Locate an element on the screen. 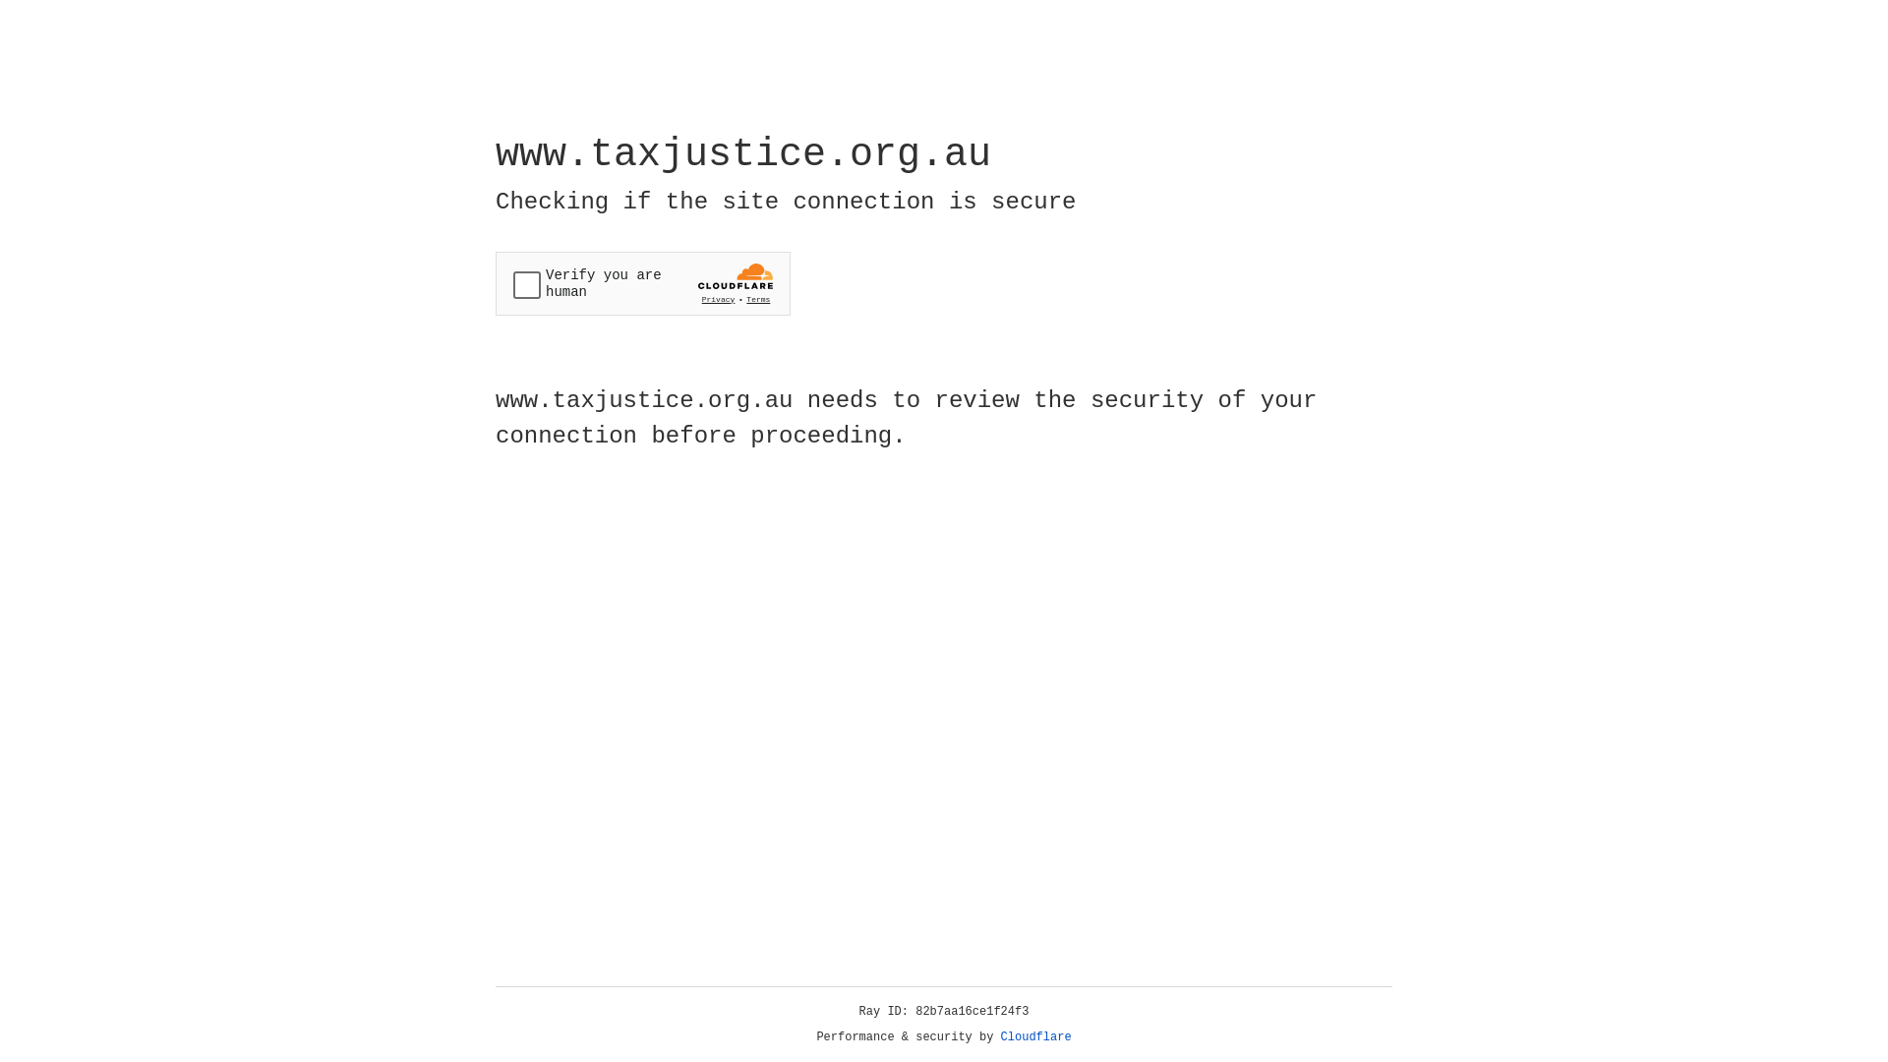 The height and width of the screenshot is (1062, 1888). Cloudflare is located at coordinates (1036, 1037).